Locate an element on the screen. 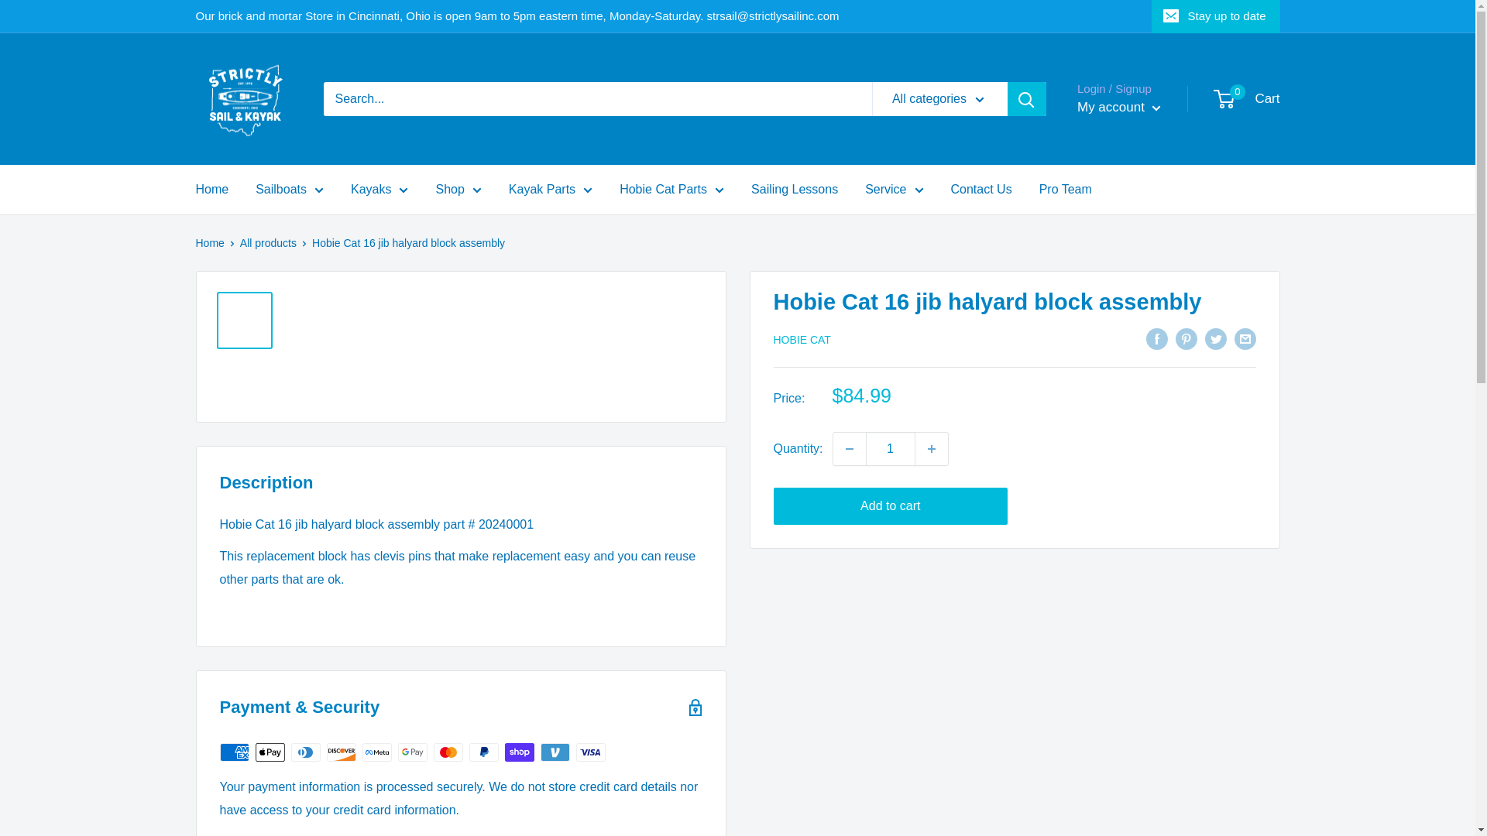 The height and width of the screenshot is (836, 1487). Increase quantity by 1 is located at coordinates (932, 449).